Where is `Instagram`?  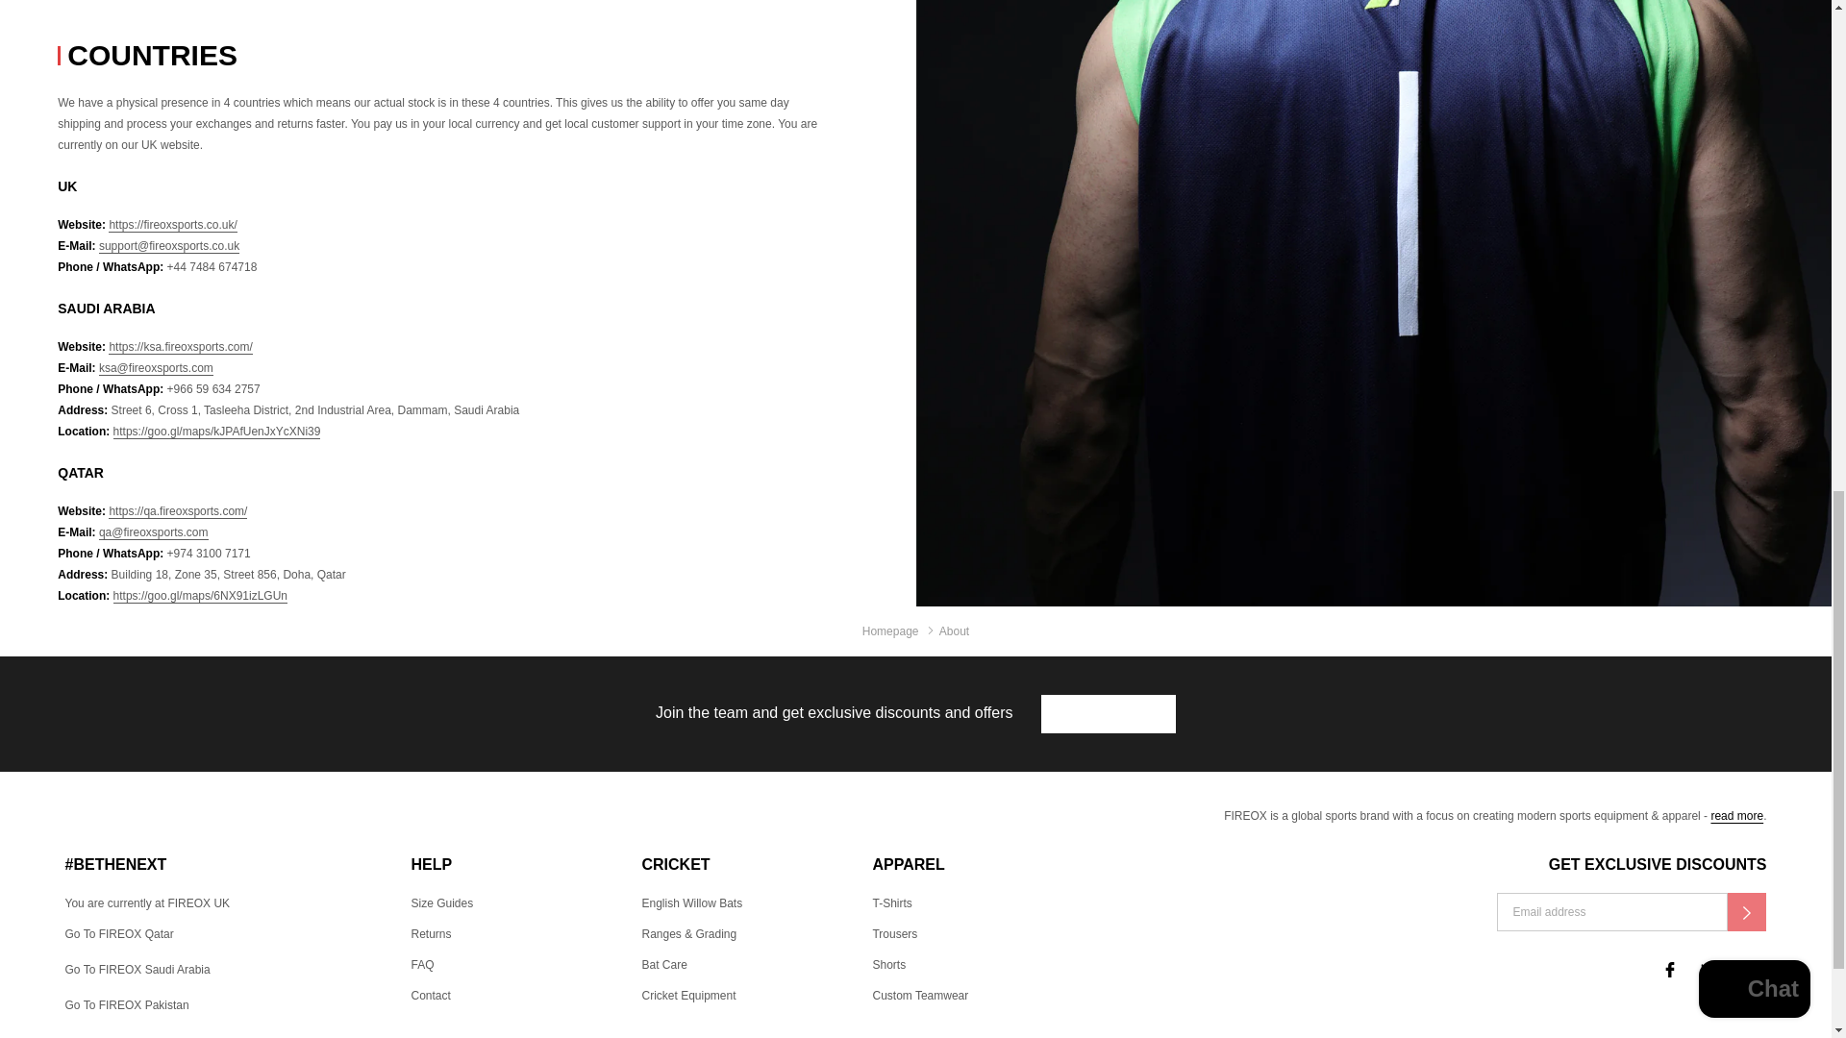
Instagram is located at coordinates (1747, 970).